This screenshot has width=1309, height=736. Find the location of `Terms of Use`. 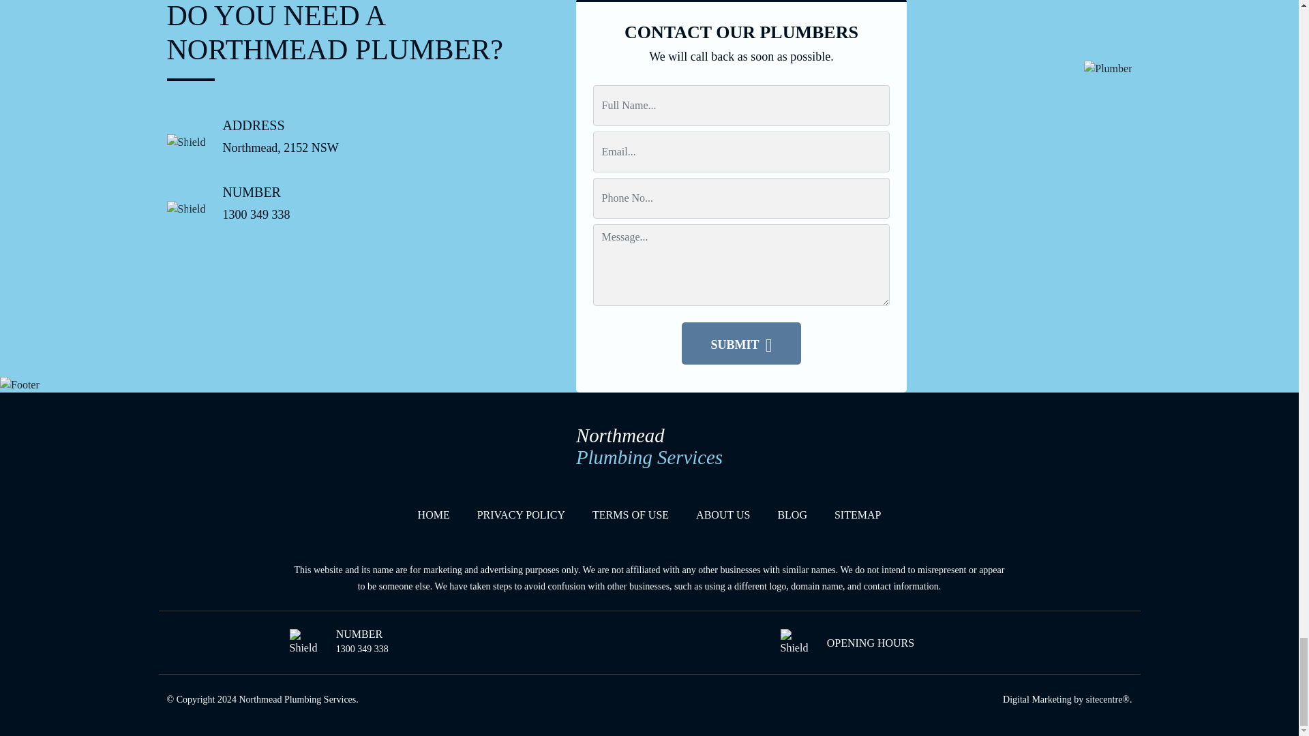

Terms of Use is located at coordinates (649, 450).